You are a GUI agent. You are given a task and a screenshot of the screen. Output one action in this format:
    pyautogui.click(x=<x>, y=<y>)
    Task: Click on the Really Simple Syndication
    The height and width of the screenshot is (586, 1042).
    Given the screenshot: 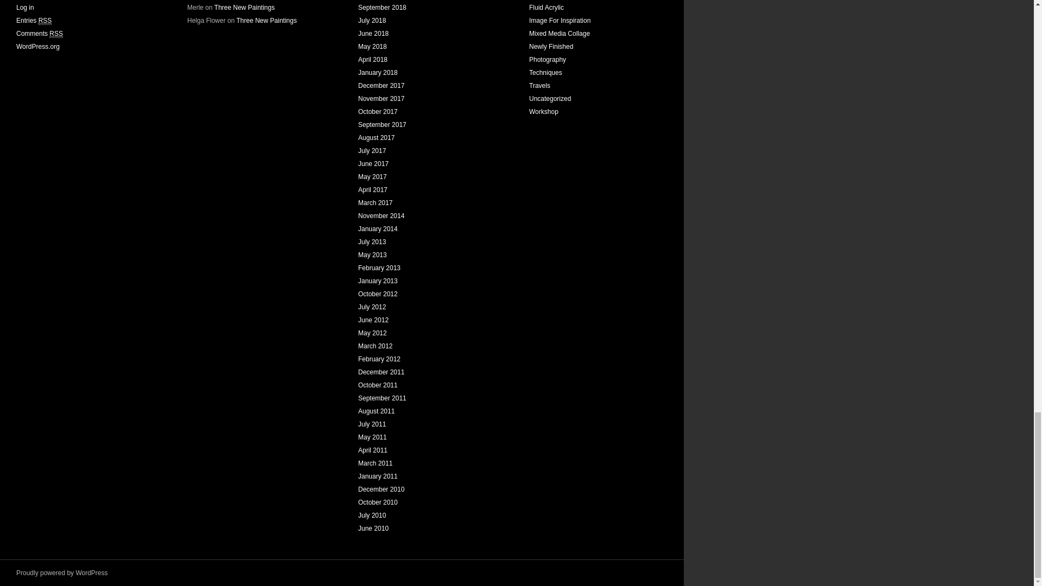 What is the action you would take?
    pyautogui.click(x=55, y=34)
    